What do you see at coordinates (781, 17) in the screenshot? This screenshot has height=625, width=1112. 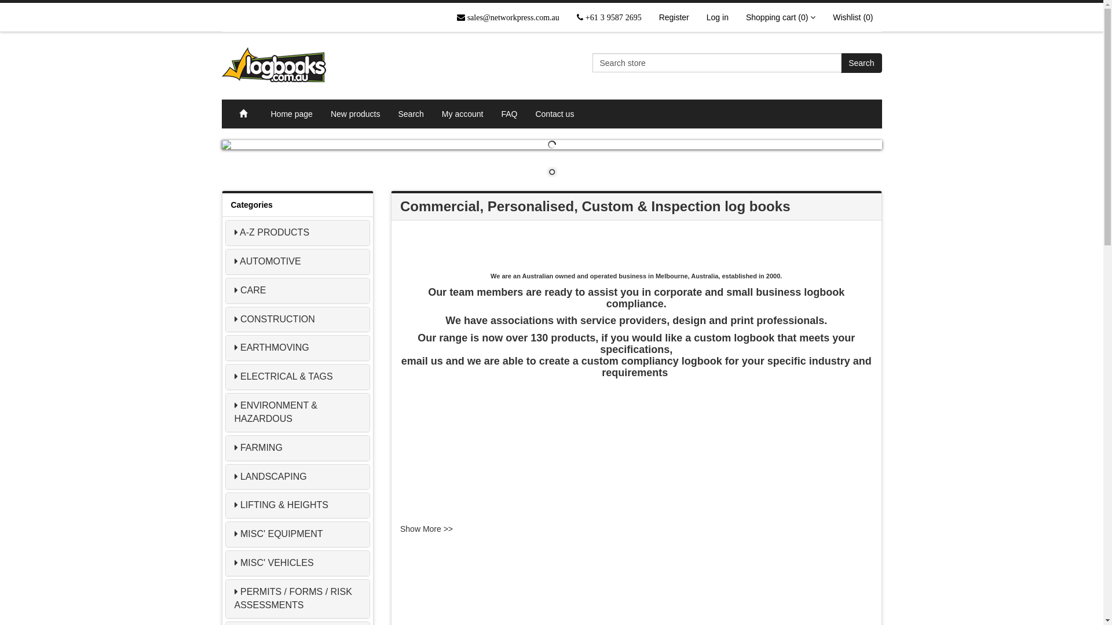 I see `Shopping cart (0)` at bounding box center [781, 17].